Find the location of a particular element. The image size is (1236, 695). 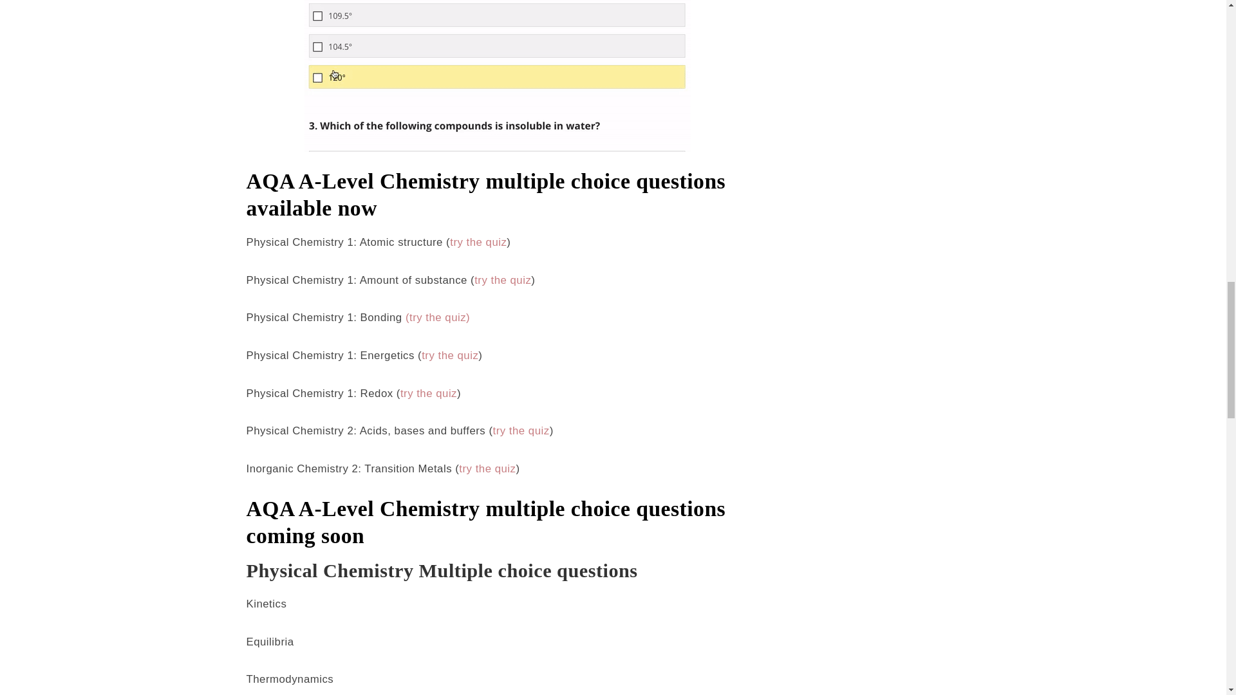

try the quiz is located at coordinates (449, 355).